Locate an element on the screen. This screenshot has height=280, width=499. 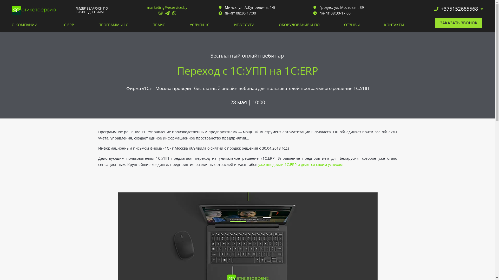
+375152685568 is located at coordinates (460, 9).